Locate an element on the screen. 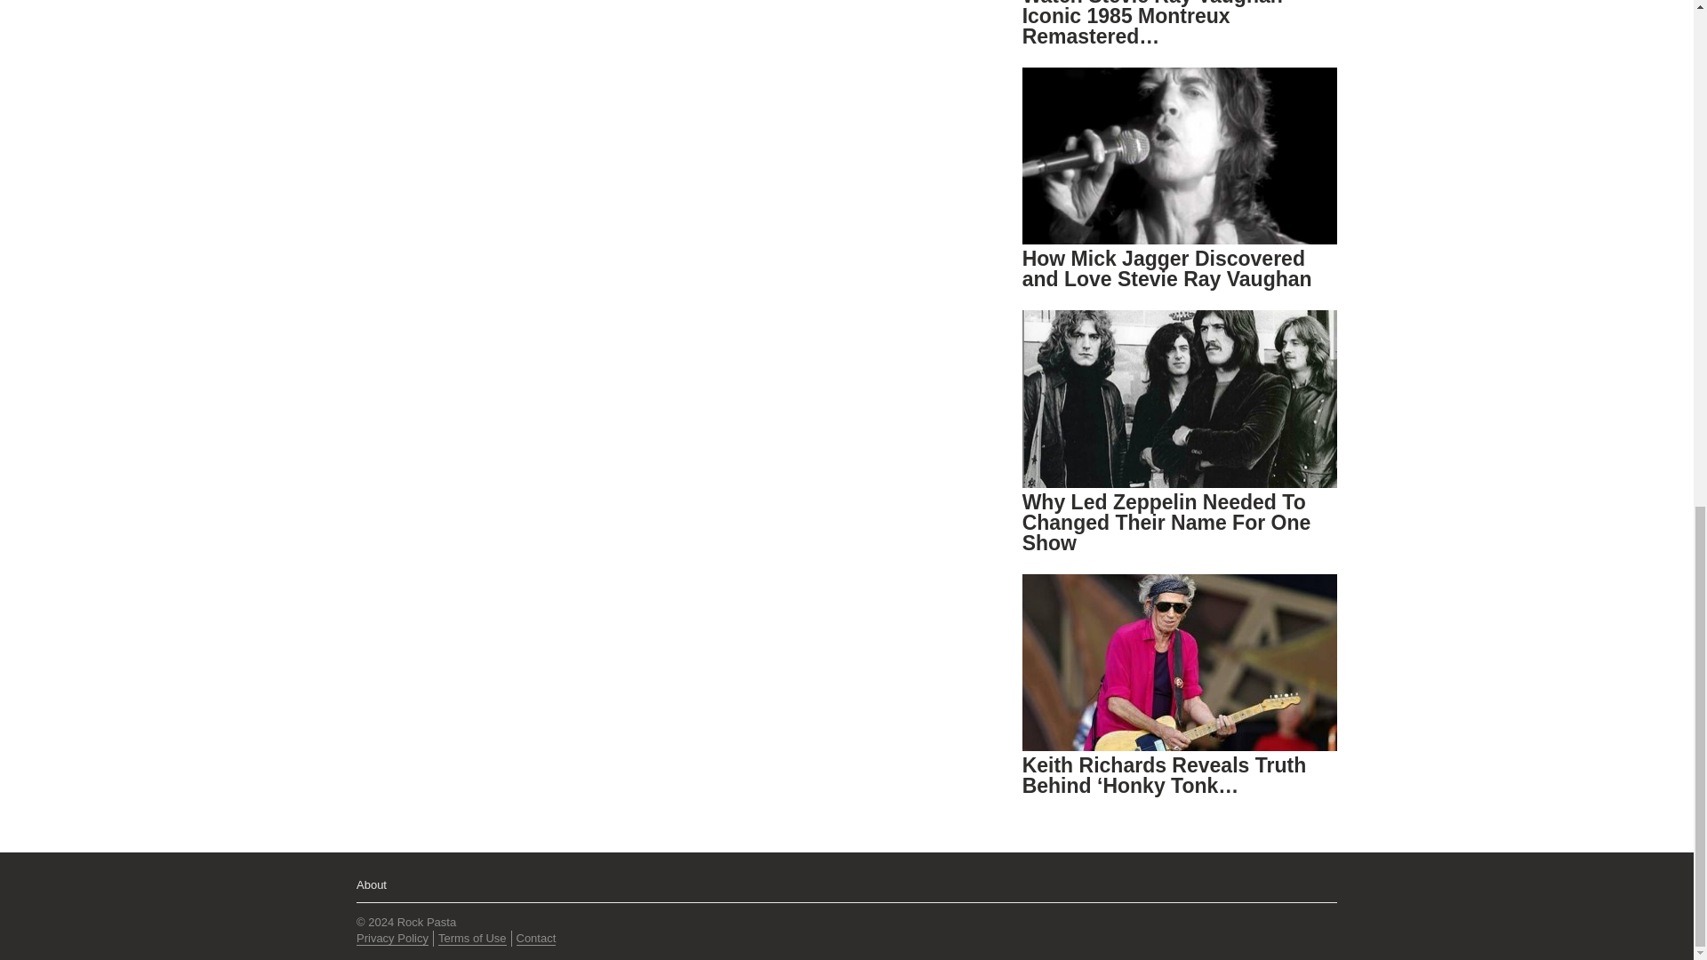 This screenshot has height=960, width=1707. Why Led Zeppelin Needed To Changed Their Name For One Show is located at coordinates (1166, 523).